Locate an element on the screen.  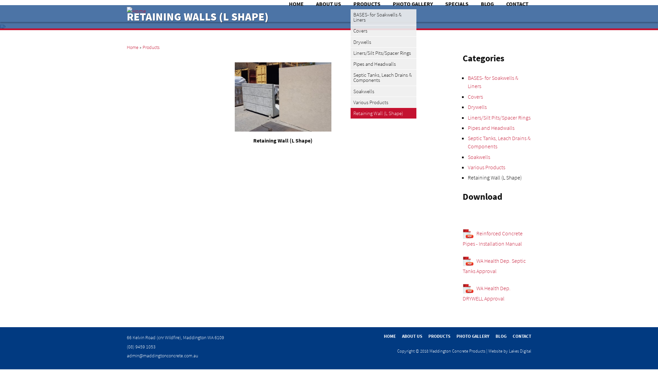
CONTACT is located at coordinates (522, 336).